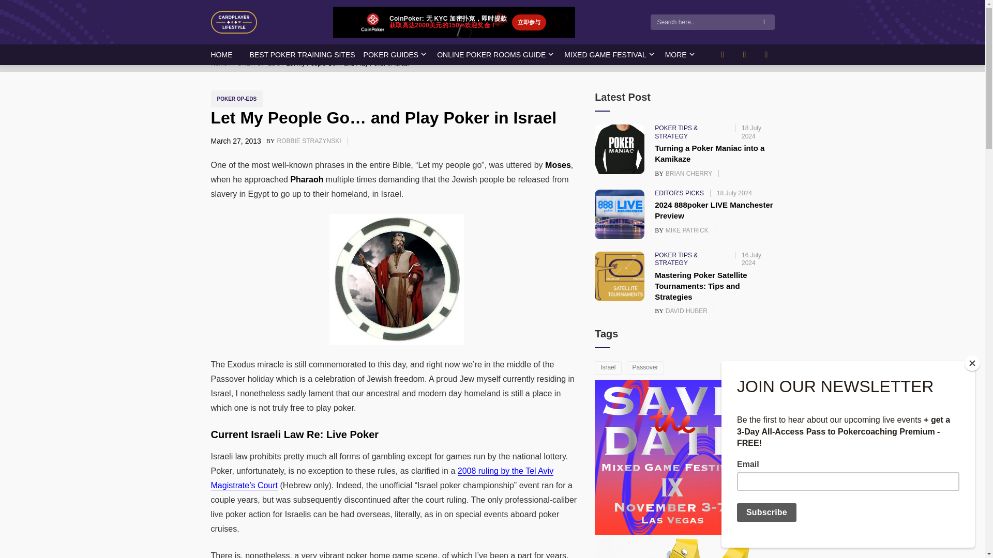 The height and width of the screenshot is (558, 993). What do you see at coordinates (260, 64) in the screenshot?
I see `ONLINE POKER ROOMS GUIDE` at bounding box center [260, 64].